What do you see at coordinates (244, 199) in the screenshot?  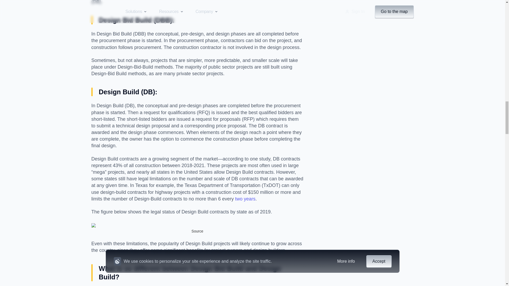 I see `two years` at bounding box center [244, 199].